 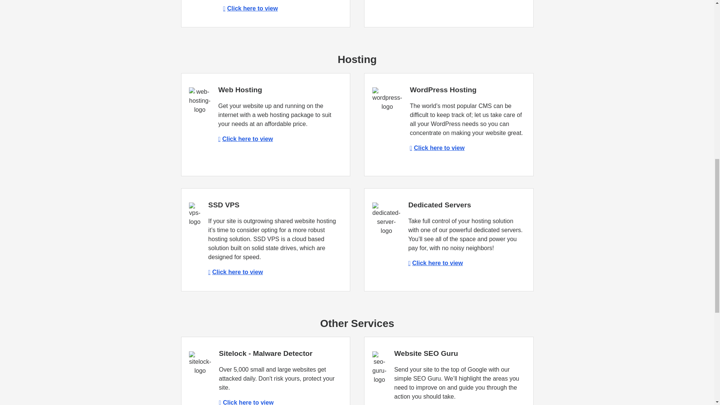 I want to click on Click here to view, so click(x=250, y=8).